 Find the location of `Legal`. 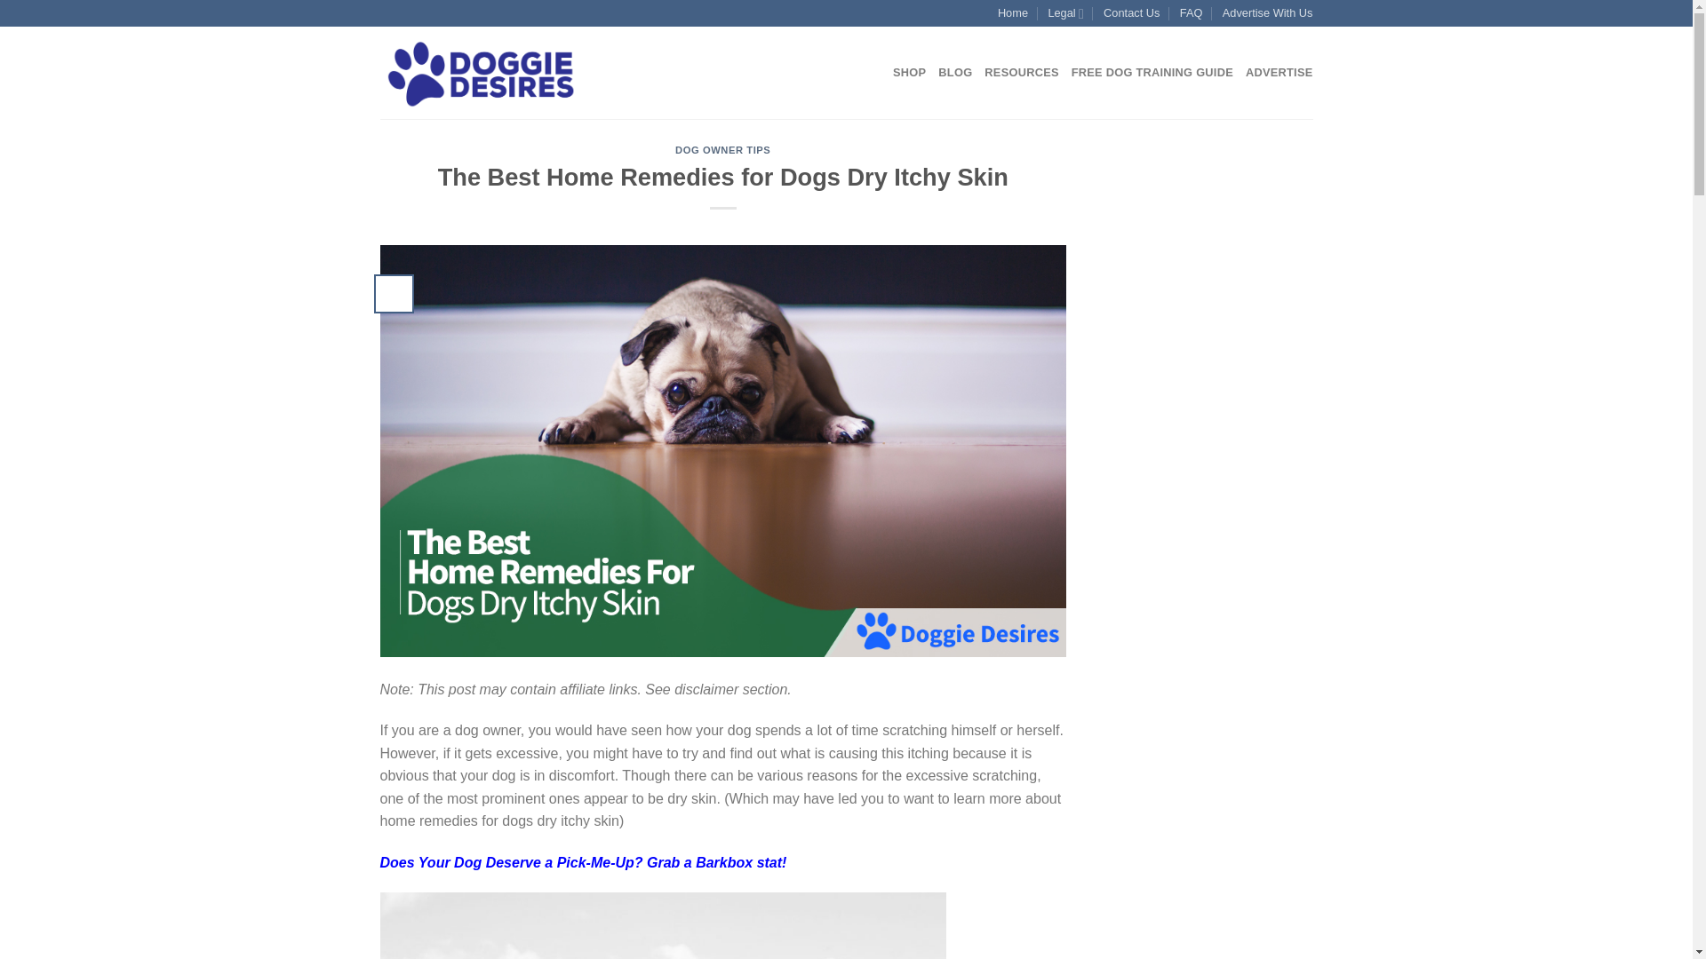

Legal is located at coordinates (1064, 13).